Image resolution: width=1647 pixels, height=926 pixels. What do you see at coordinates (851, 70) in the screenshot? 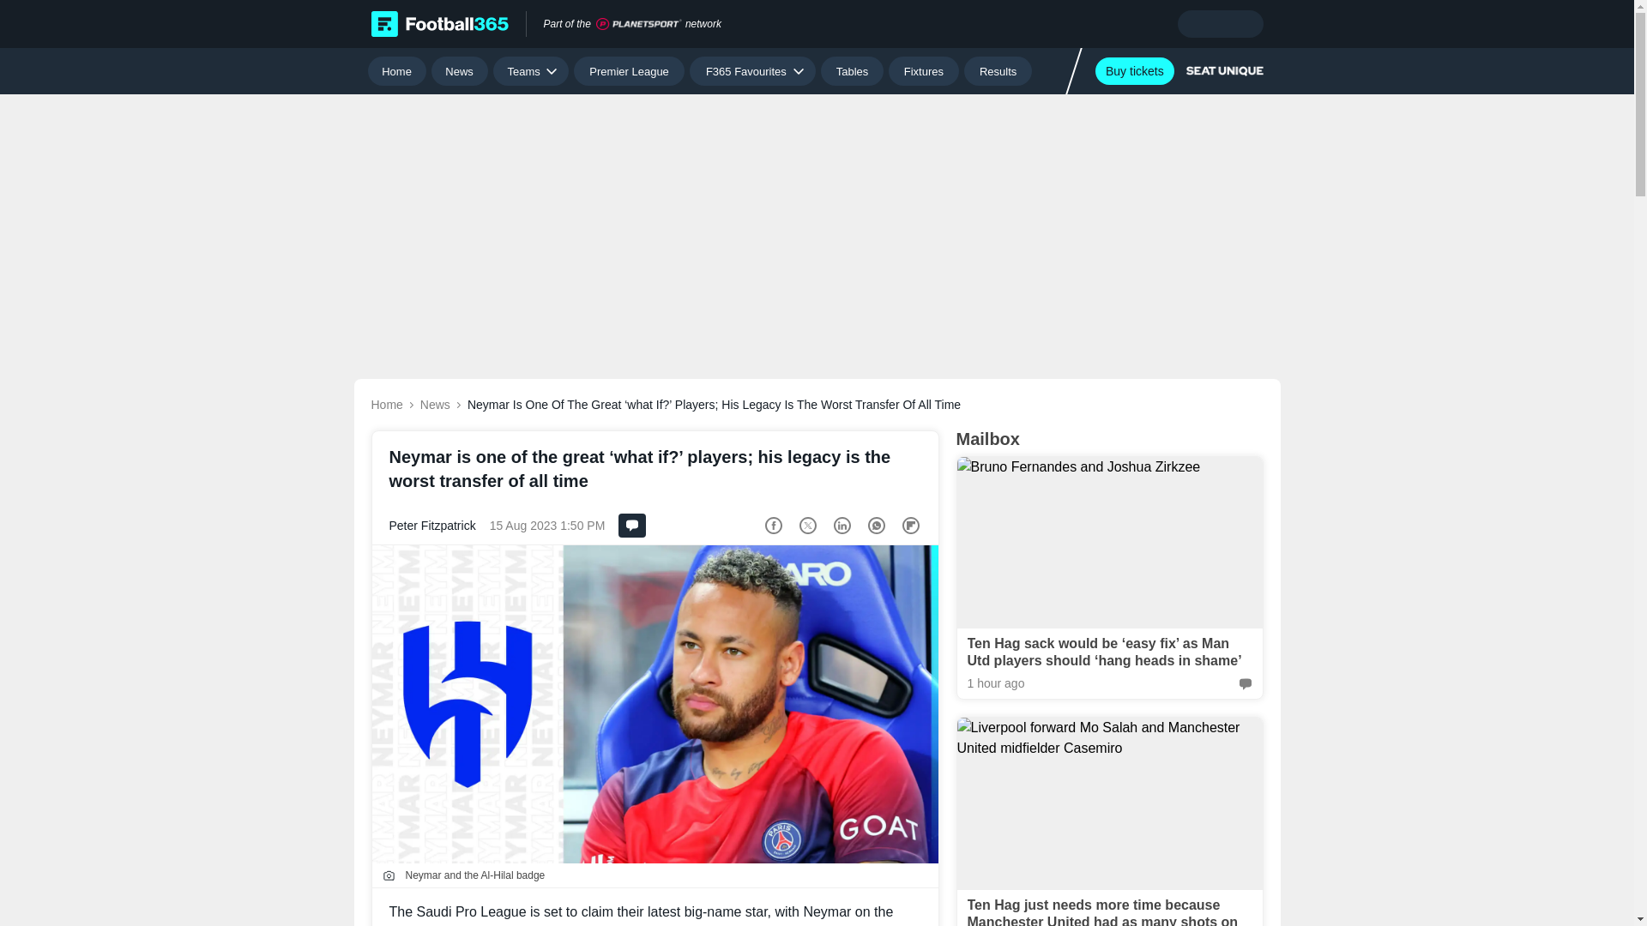
I see `Tables` at bounding box center [851, 70].